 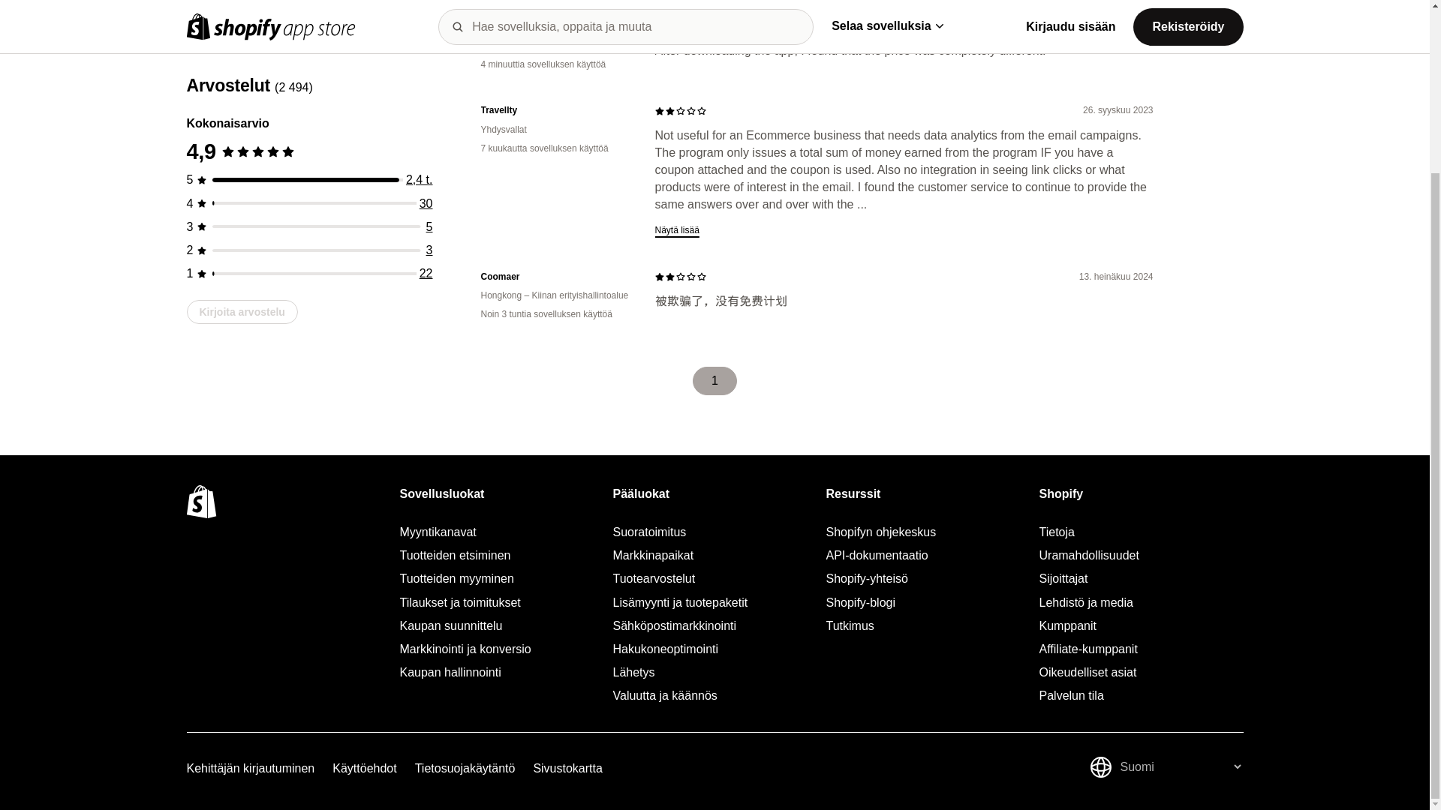 What do you see at coordinates (420, 70) in the screenshot?
I see `2,4 t.` at bounding box center [420, 70].